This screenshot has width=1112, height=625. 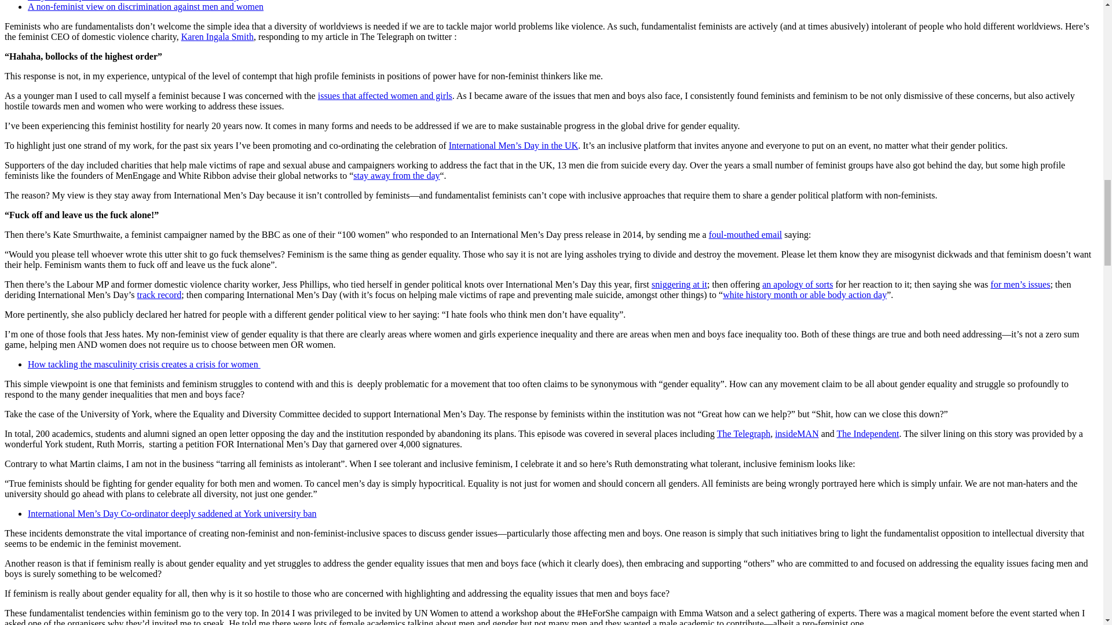 I want to click on The Independent, so click(x=868, y=433).